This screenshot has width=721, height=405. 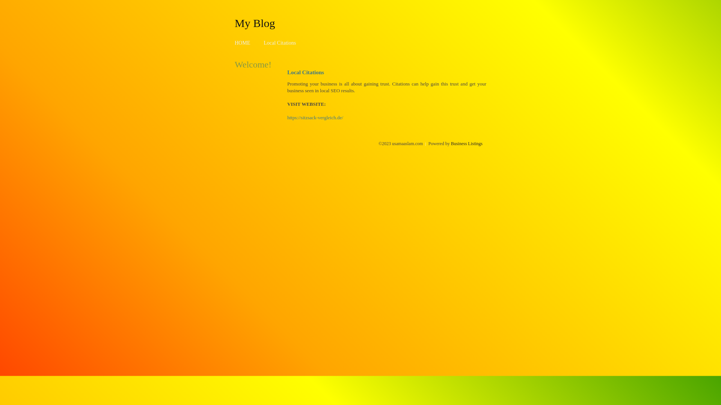 I want to click on HOME, so click(x=243, y=43).